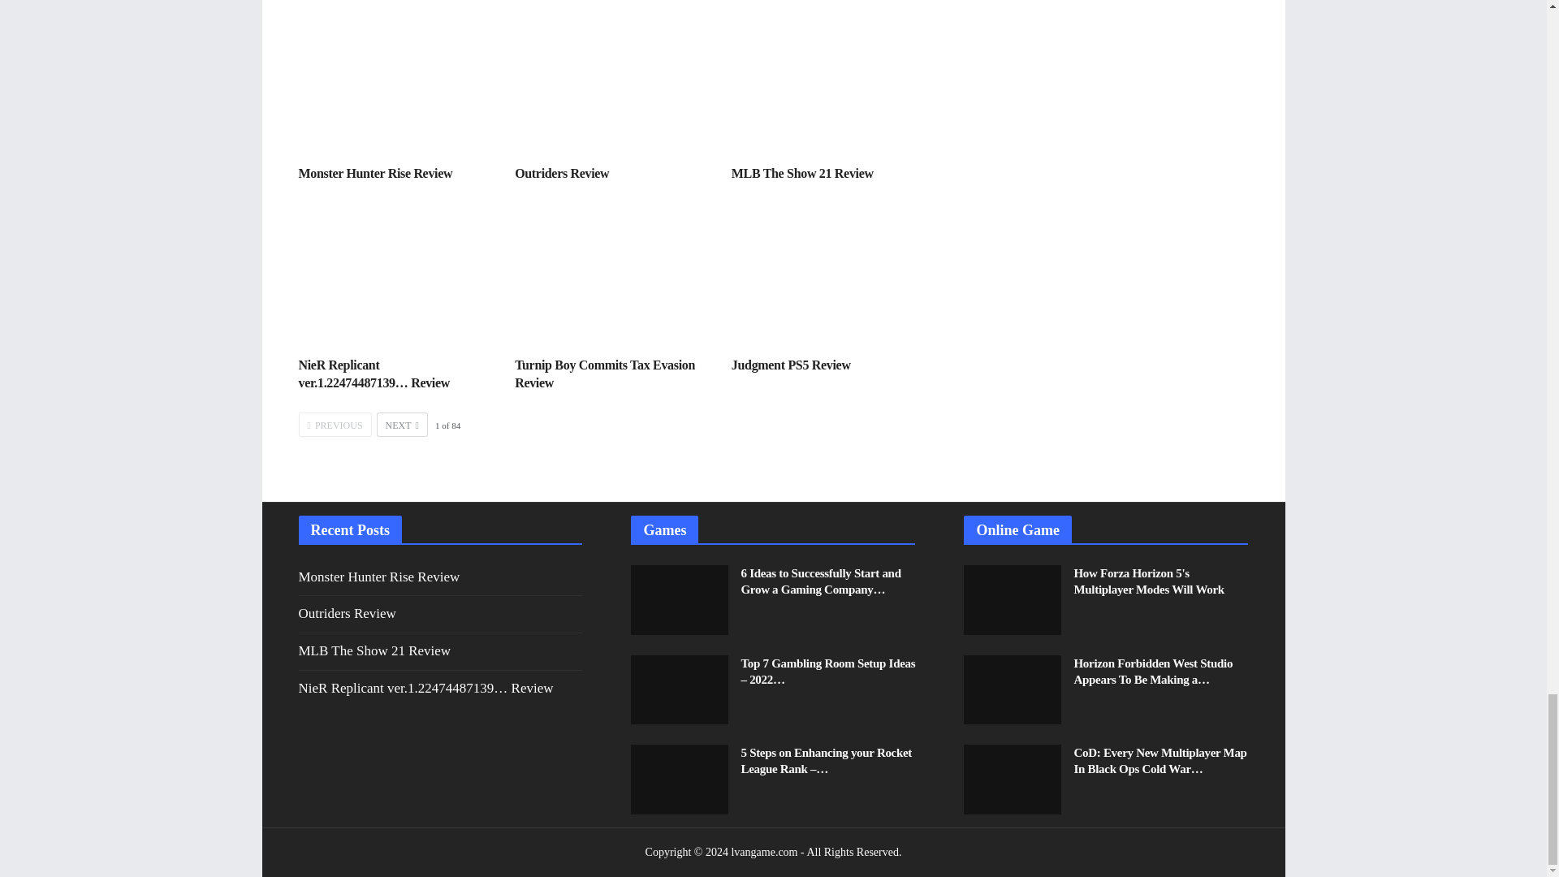  I want to click on Monster Hunter Rise Review, so click(376, 174).